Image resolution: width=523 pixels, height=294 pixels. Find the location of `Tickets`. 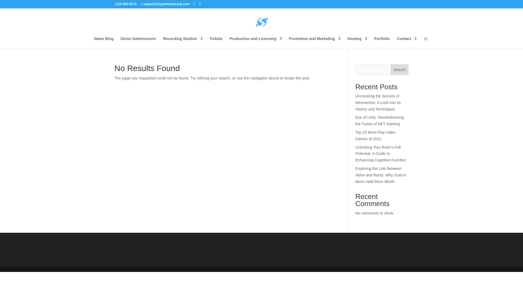

Tickets is located at coordinates (216, 42).